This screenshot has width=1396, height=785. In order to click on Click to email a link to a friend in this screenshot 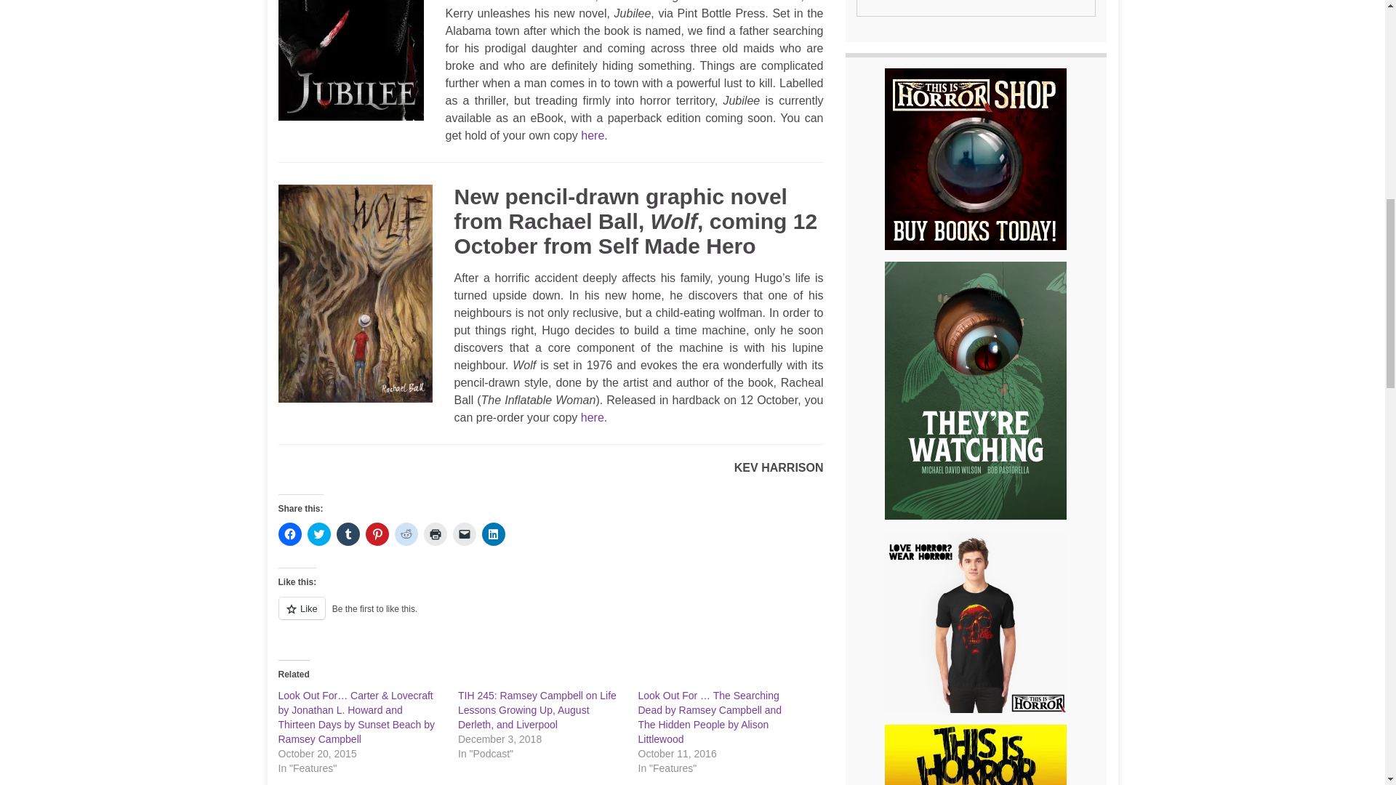, I will do `click(464, 534)`.